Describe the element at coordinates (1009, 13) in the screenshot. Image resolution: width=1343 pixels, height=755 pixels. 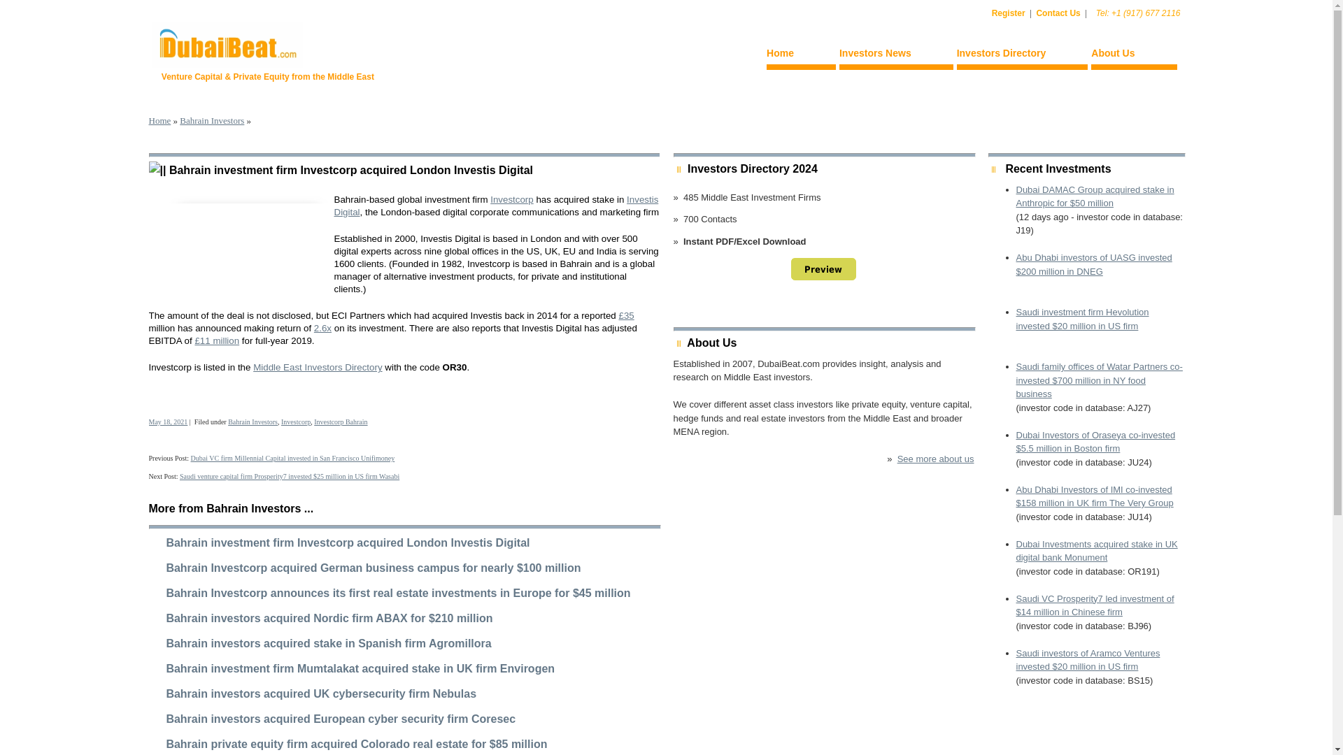
I see `Register` at that location.